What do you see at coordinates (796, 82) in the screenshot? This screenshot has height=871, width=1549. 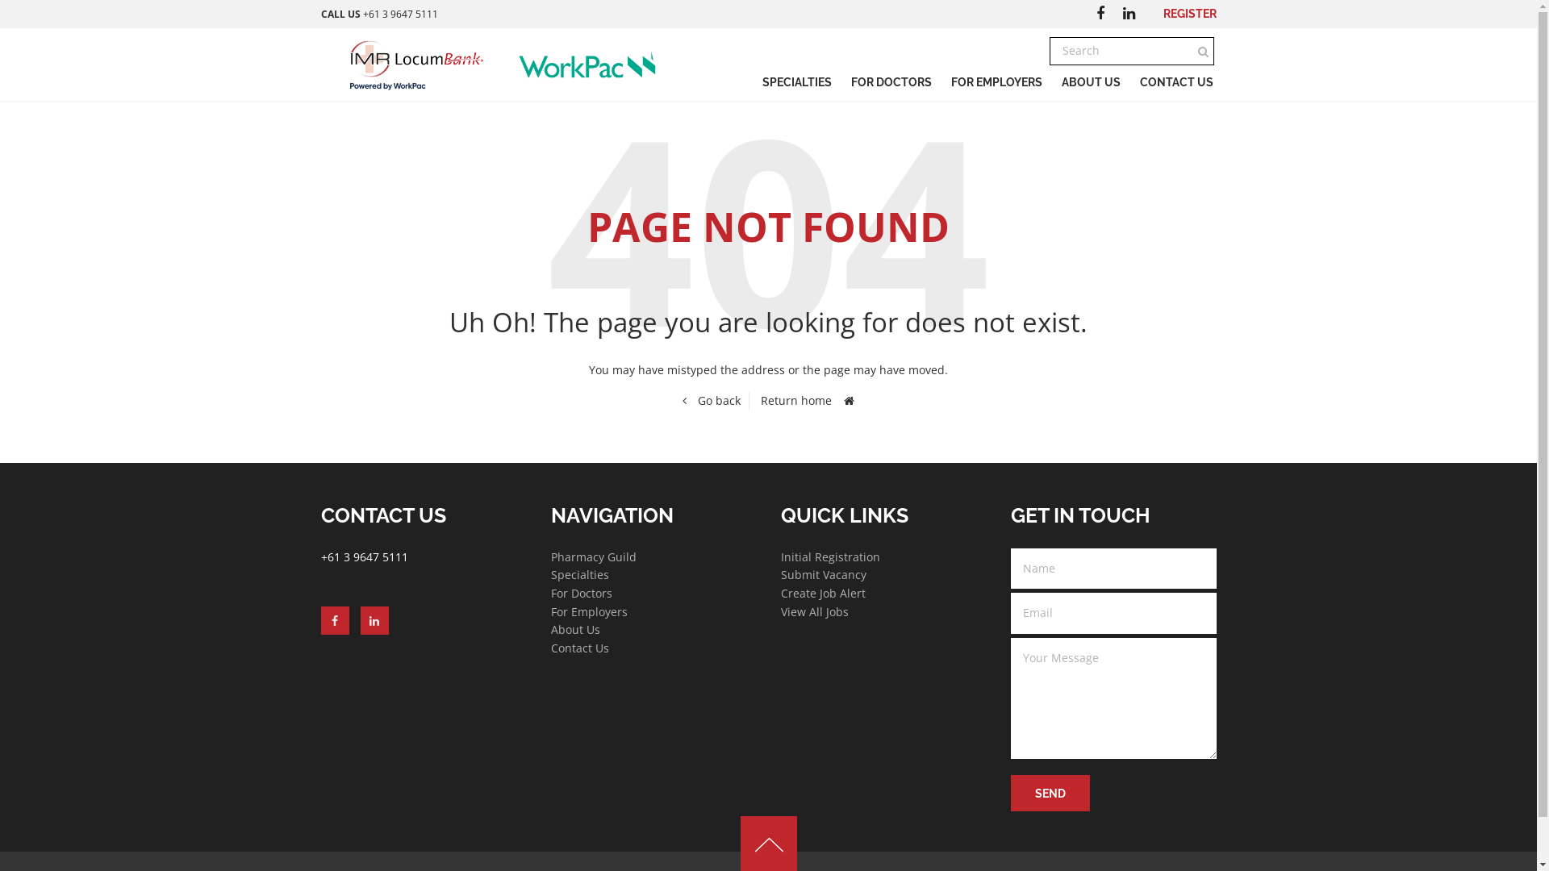 I see `SPECIALTIES` at bounding box center [796, 82].